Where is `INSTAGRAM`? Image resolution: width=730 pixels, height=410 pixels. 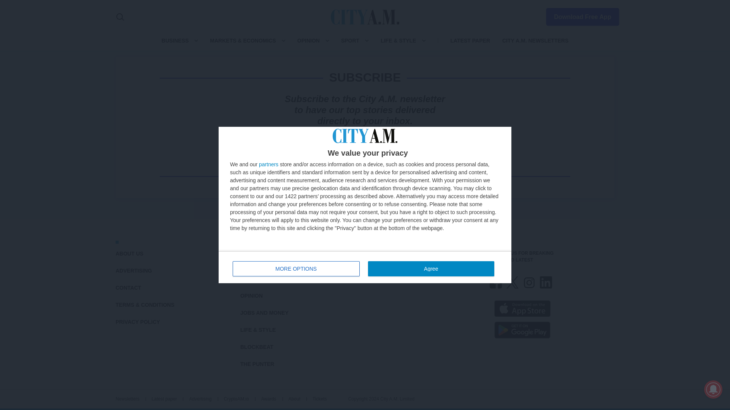 INSTAGRAM is located at coordinates (529, 282).